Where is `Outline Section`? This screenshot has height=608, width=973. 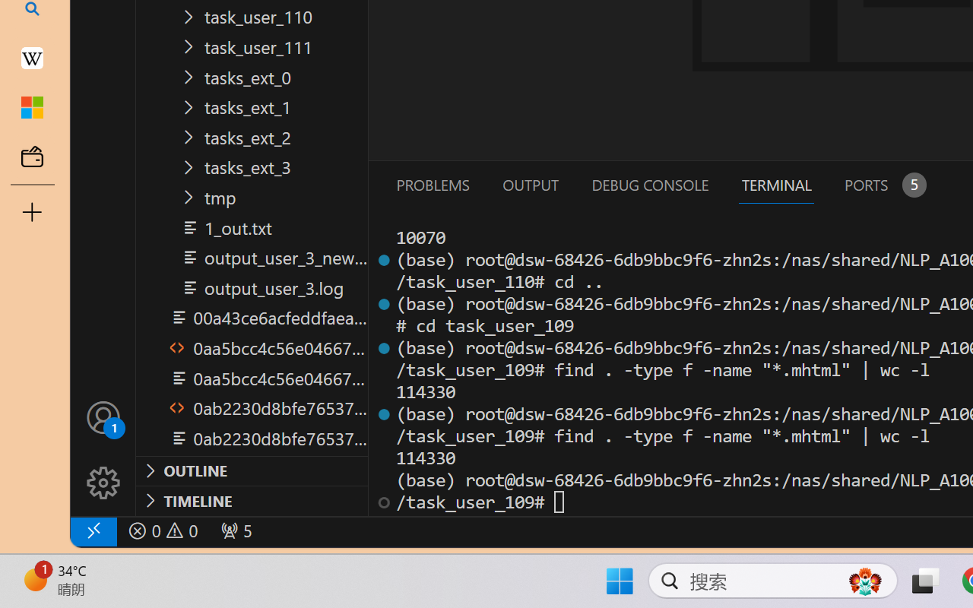
Outline Section is located at coordinates (252, 470).